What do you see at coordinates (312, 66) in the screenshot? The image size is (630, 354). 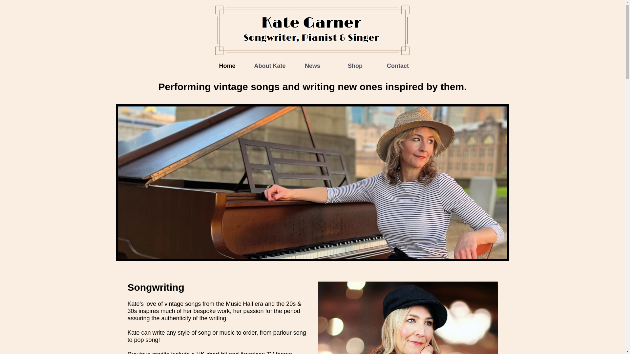 I see `News` at bounding box center [312, 66].